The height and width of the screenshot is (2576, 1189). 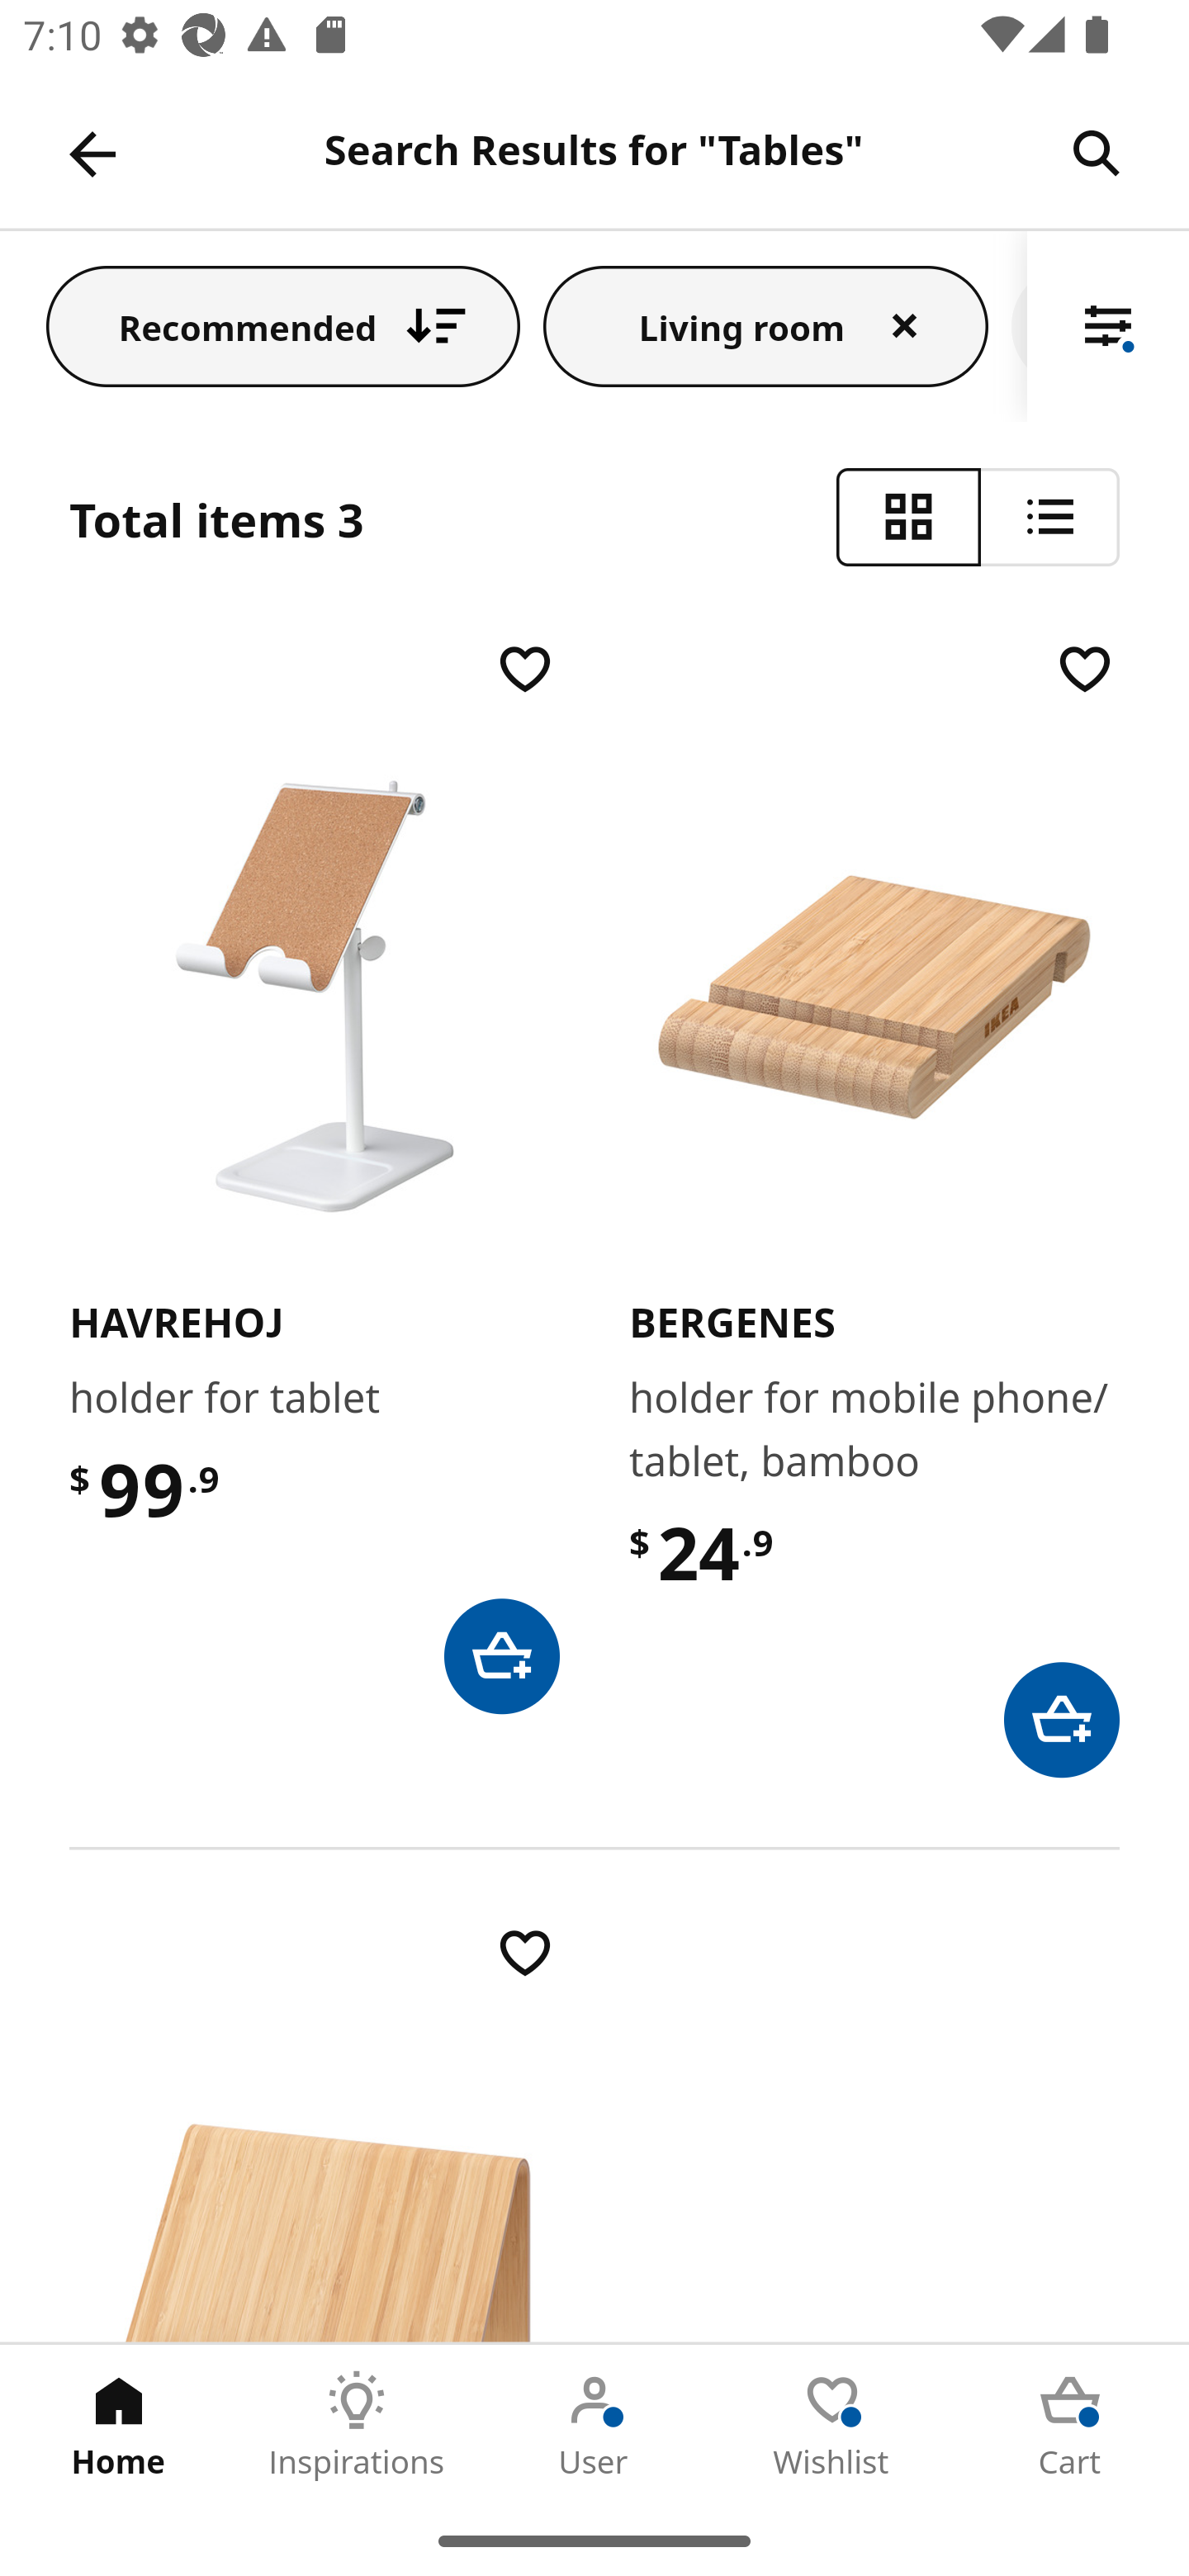 What do you see at coordinates (832, 2425) in the screenshot?
I see `Wishlist
Tab 4 of 5` at bounding box center [832, 2425].